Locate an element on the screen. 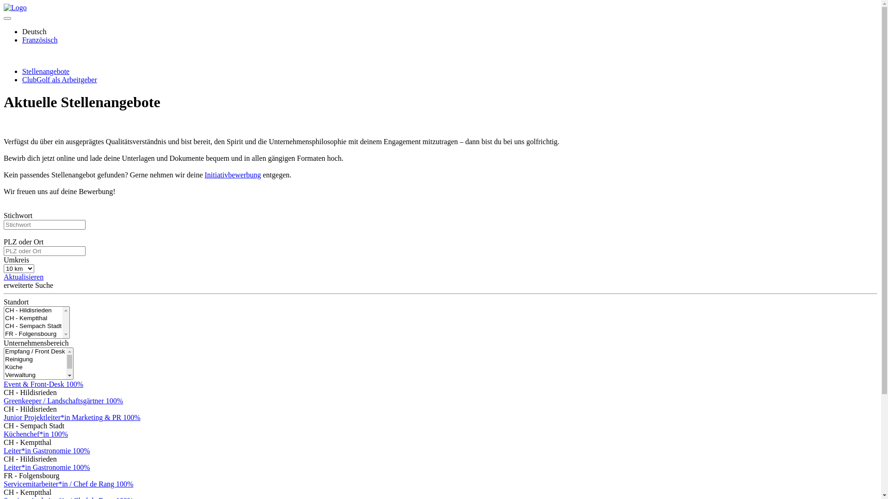 Image resolution: width=888 pixels, height=499 pixels. Servicemitarbeiter*in / Chef de Rang 100%
CH - Kemptthal is located at coordinates (440, 488).